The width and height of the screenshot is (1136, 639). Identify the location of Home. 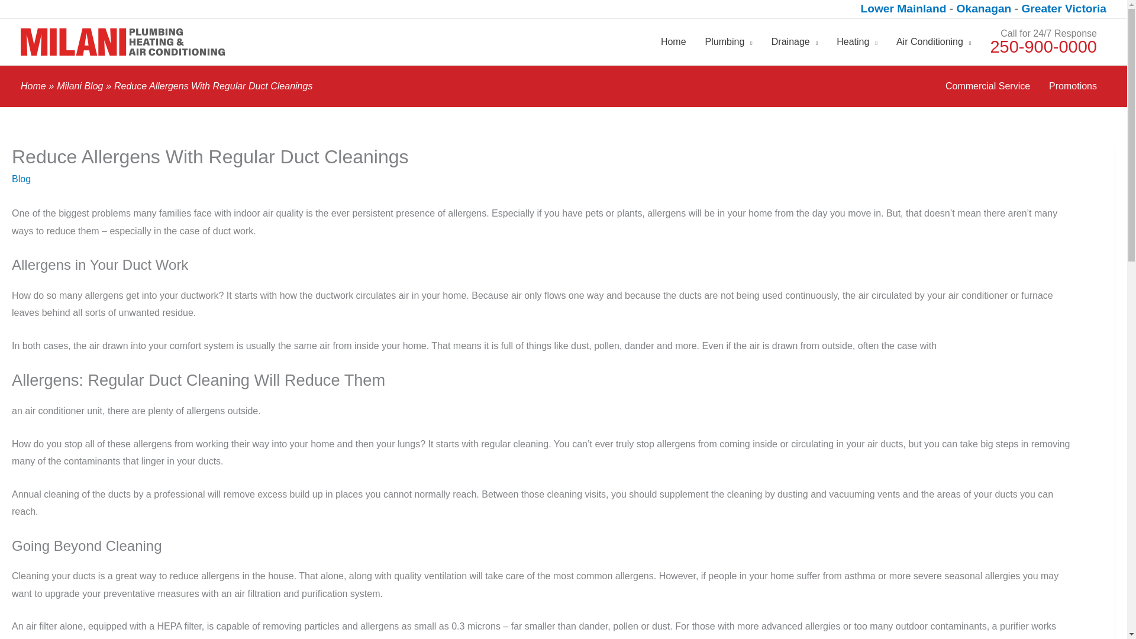
(673, 42).